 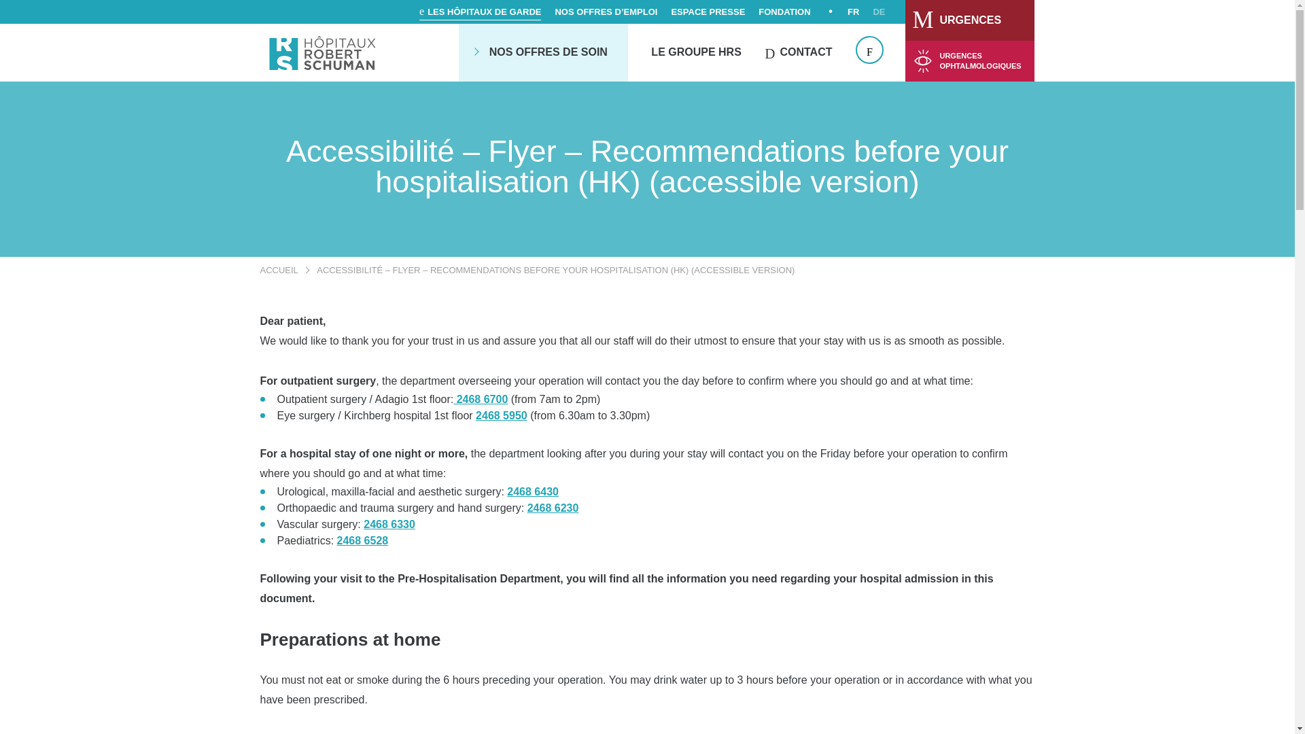 I want to click on URGENCES, so click(x=970, y=20).